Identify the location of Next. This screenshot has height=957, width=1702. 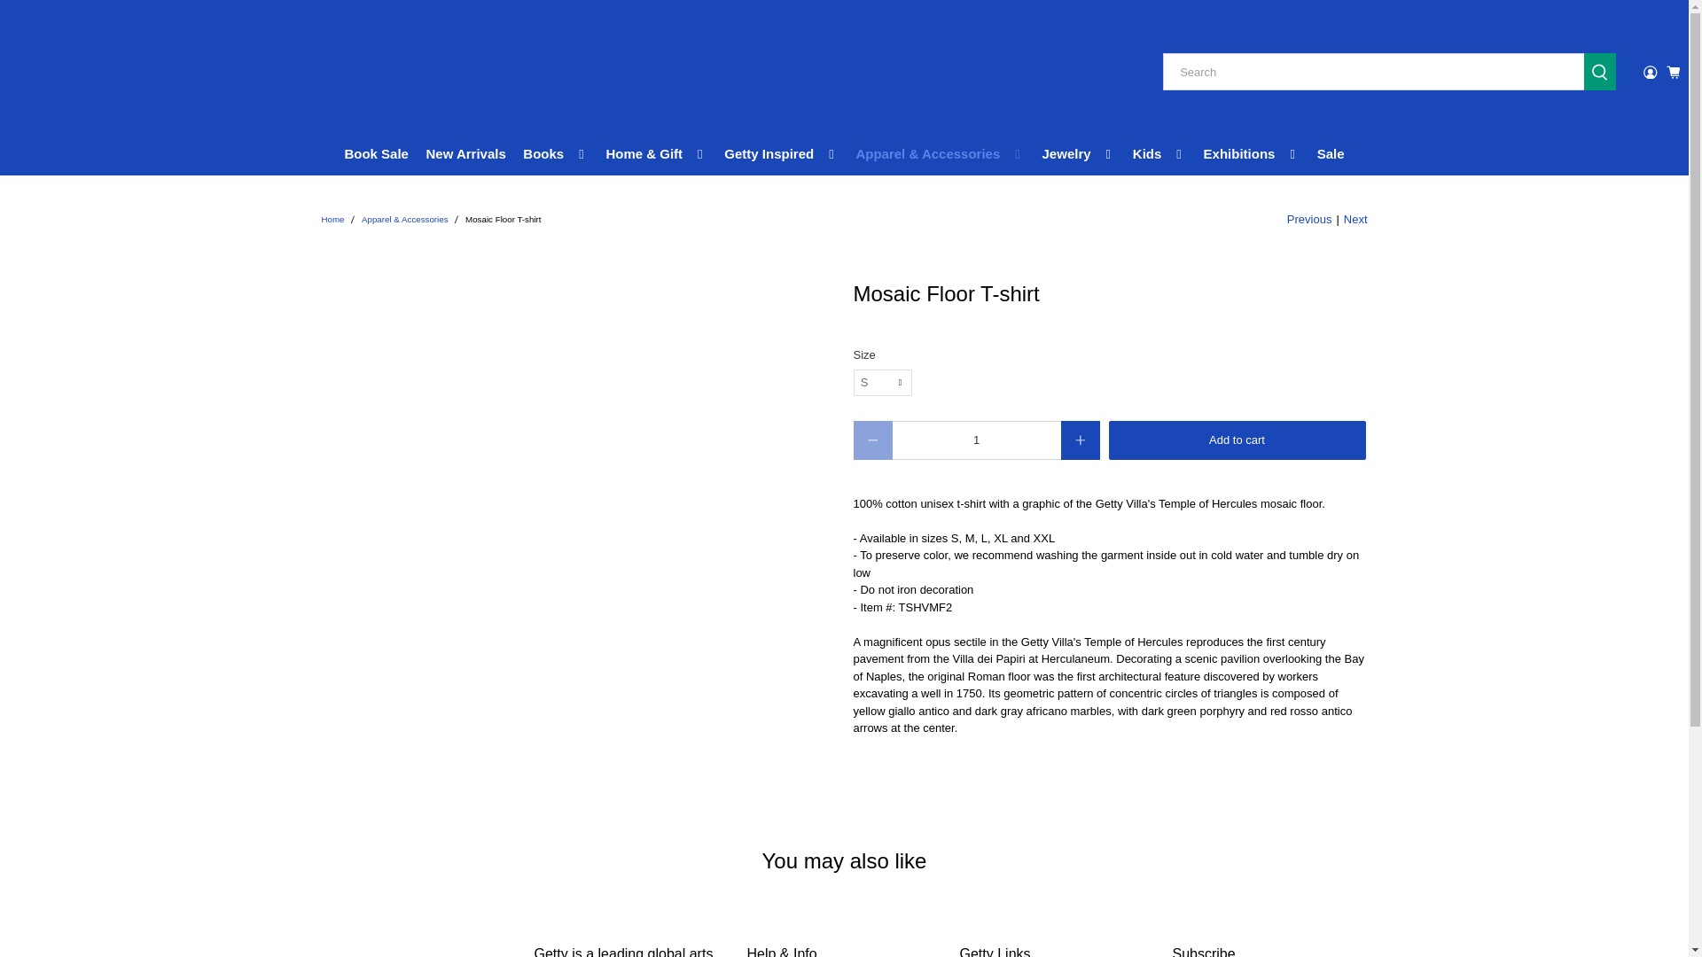
(1356, 220).